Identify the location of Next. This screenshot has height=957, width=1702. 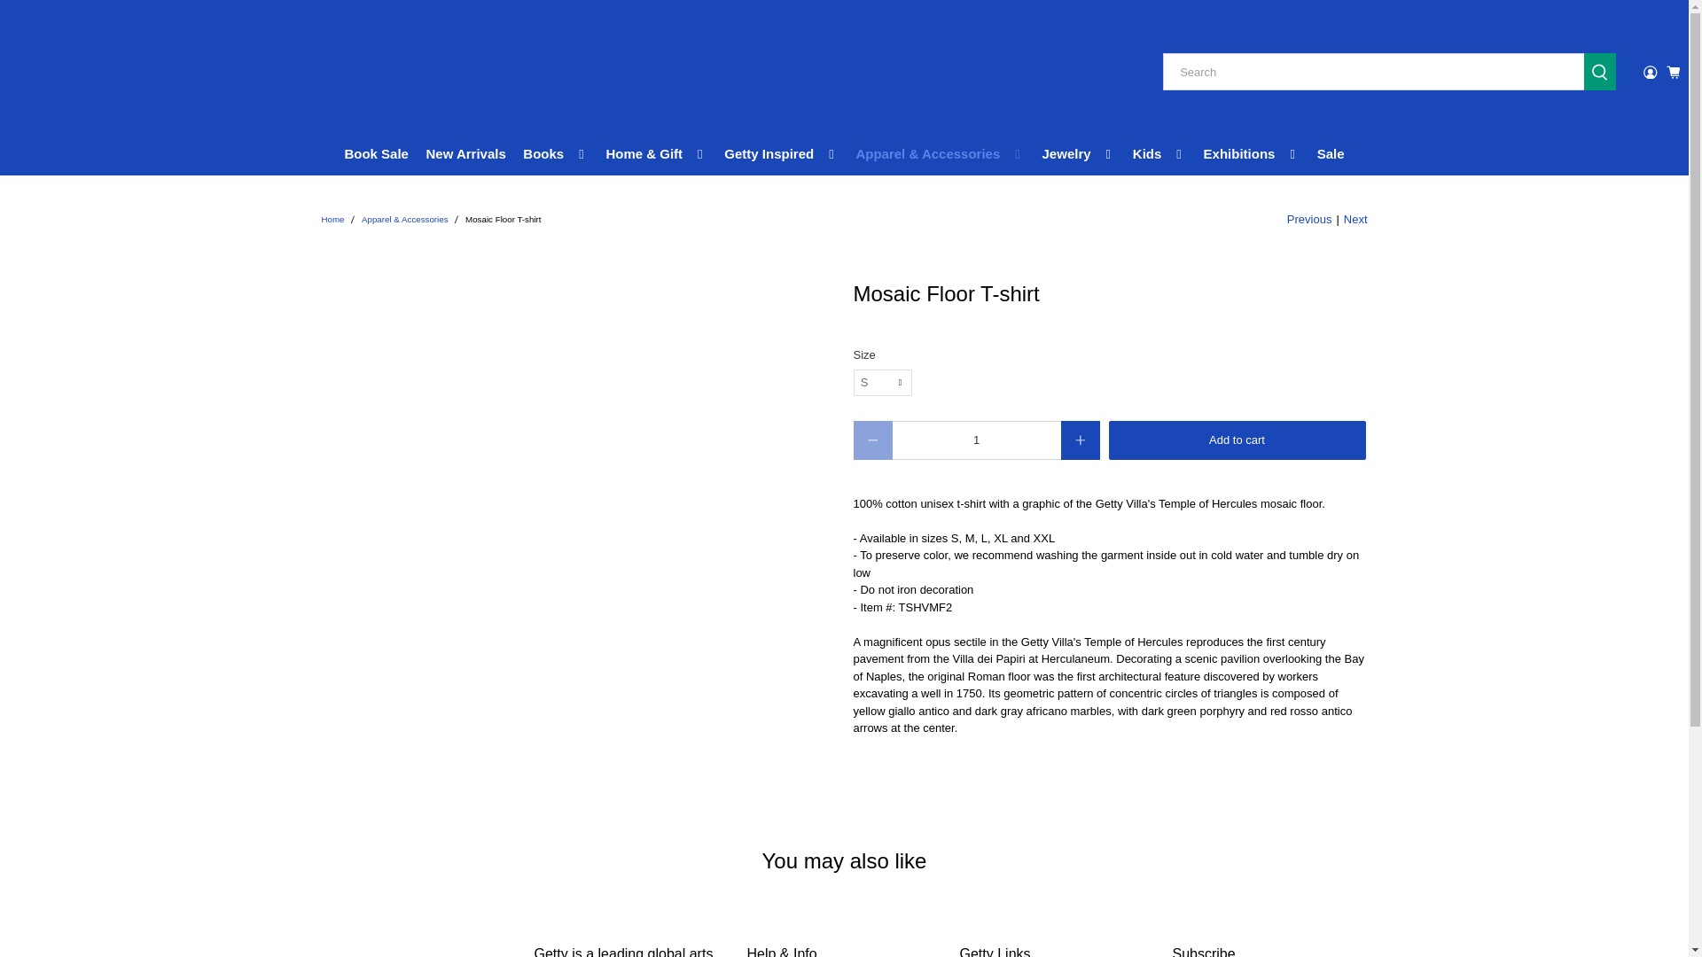
(1356, 220).